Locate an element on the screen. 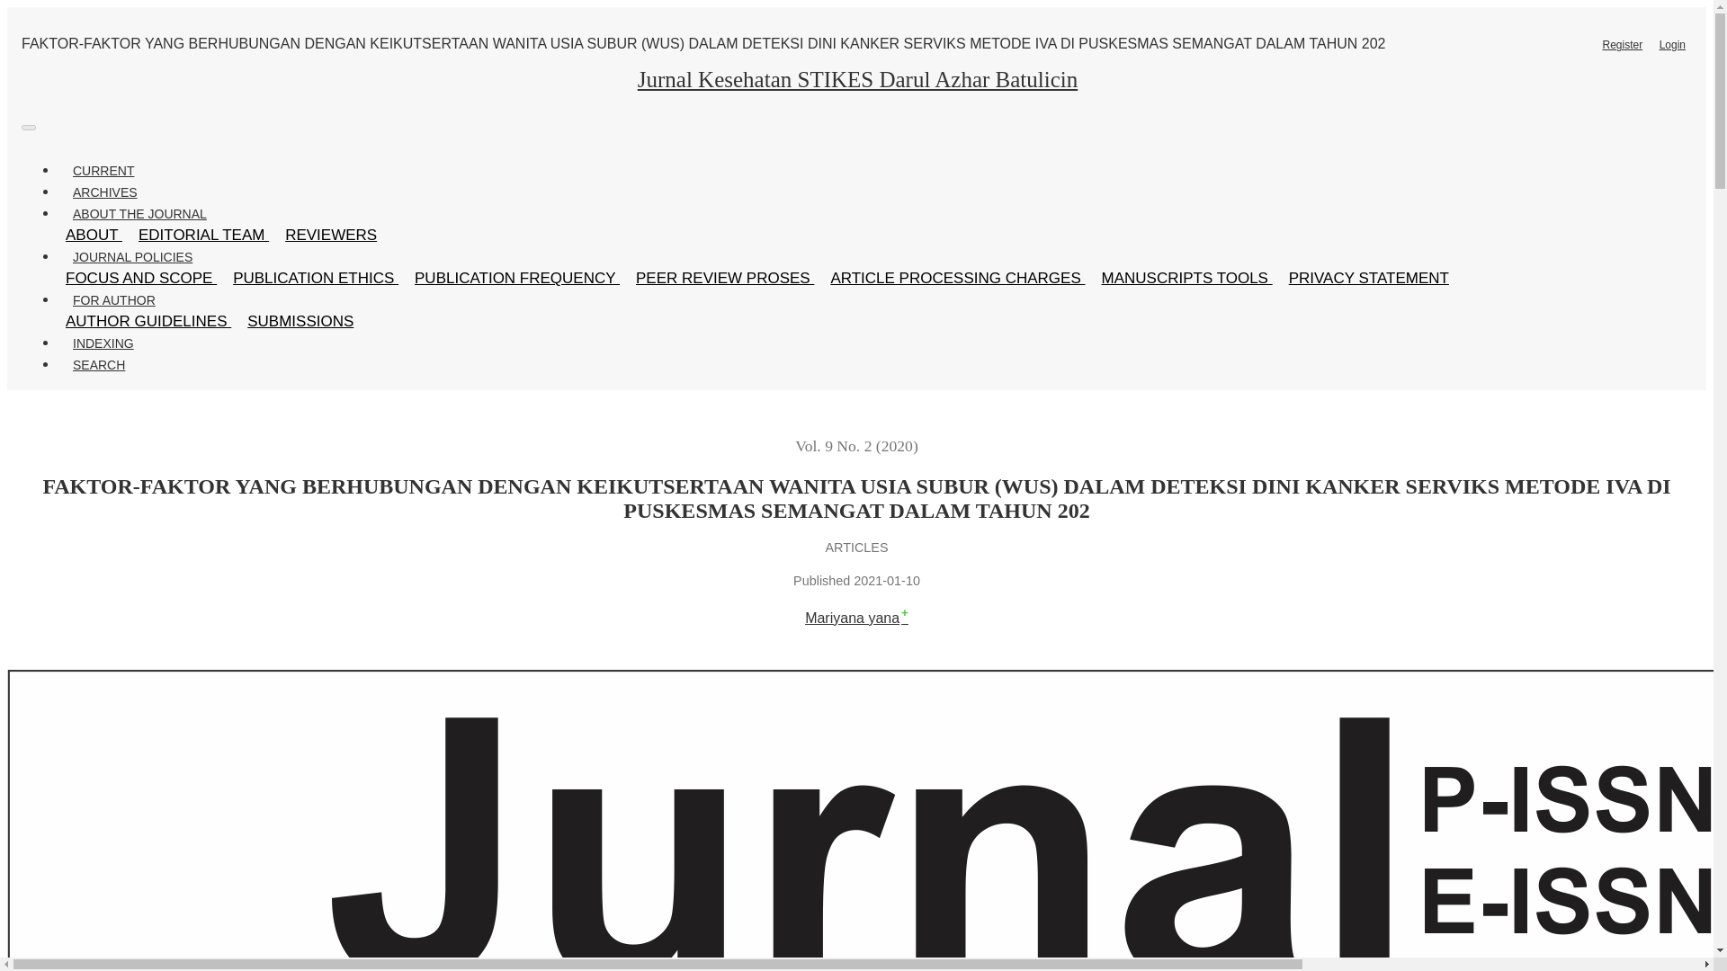 This screenshot has height=971, width=1727. JOURNAL POLICIES is located at coordinates (131, 257).